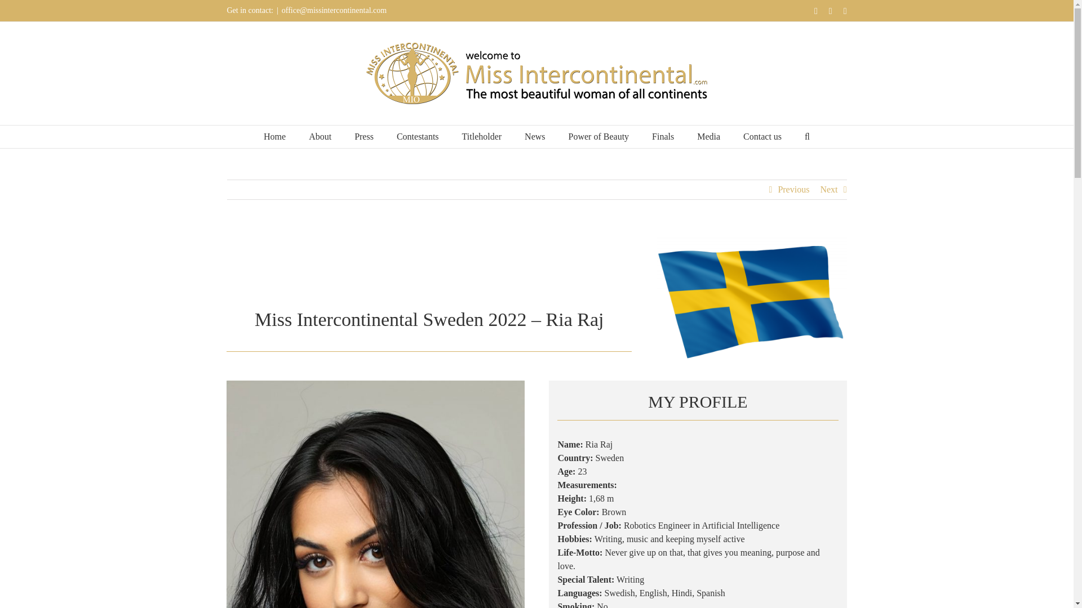 This screenshot has width=1082, height=608. Describe the element at coordinates (599, 136) in the screenshot. I see `Power of Beauty` at that location.